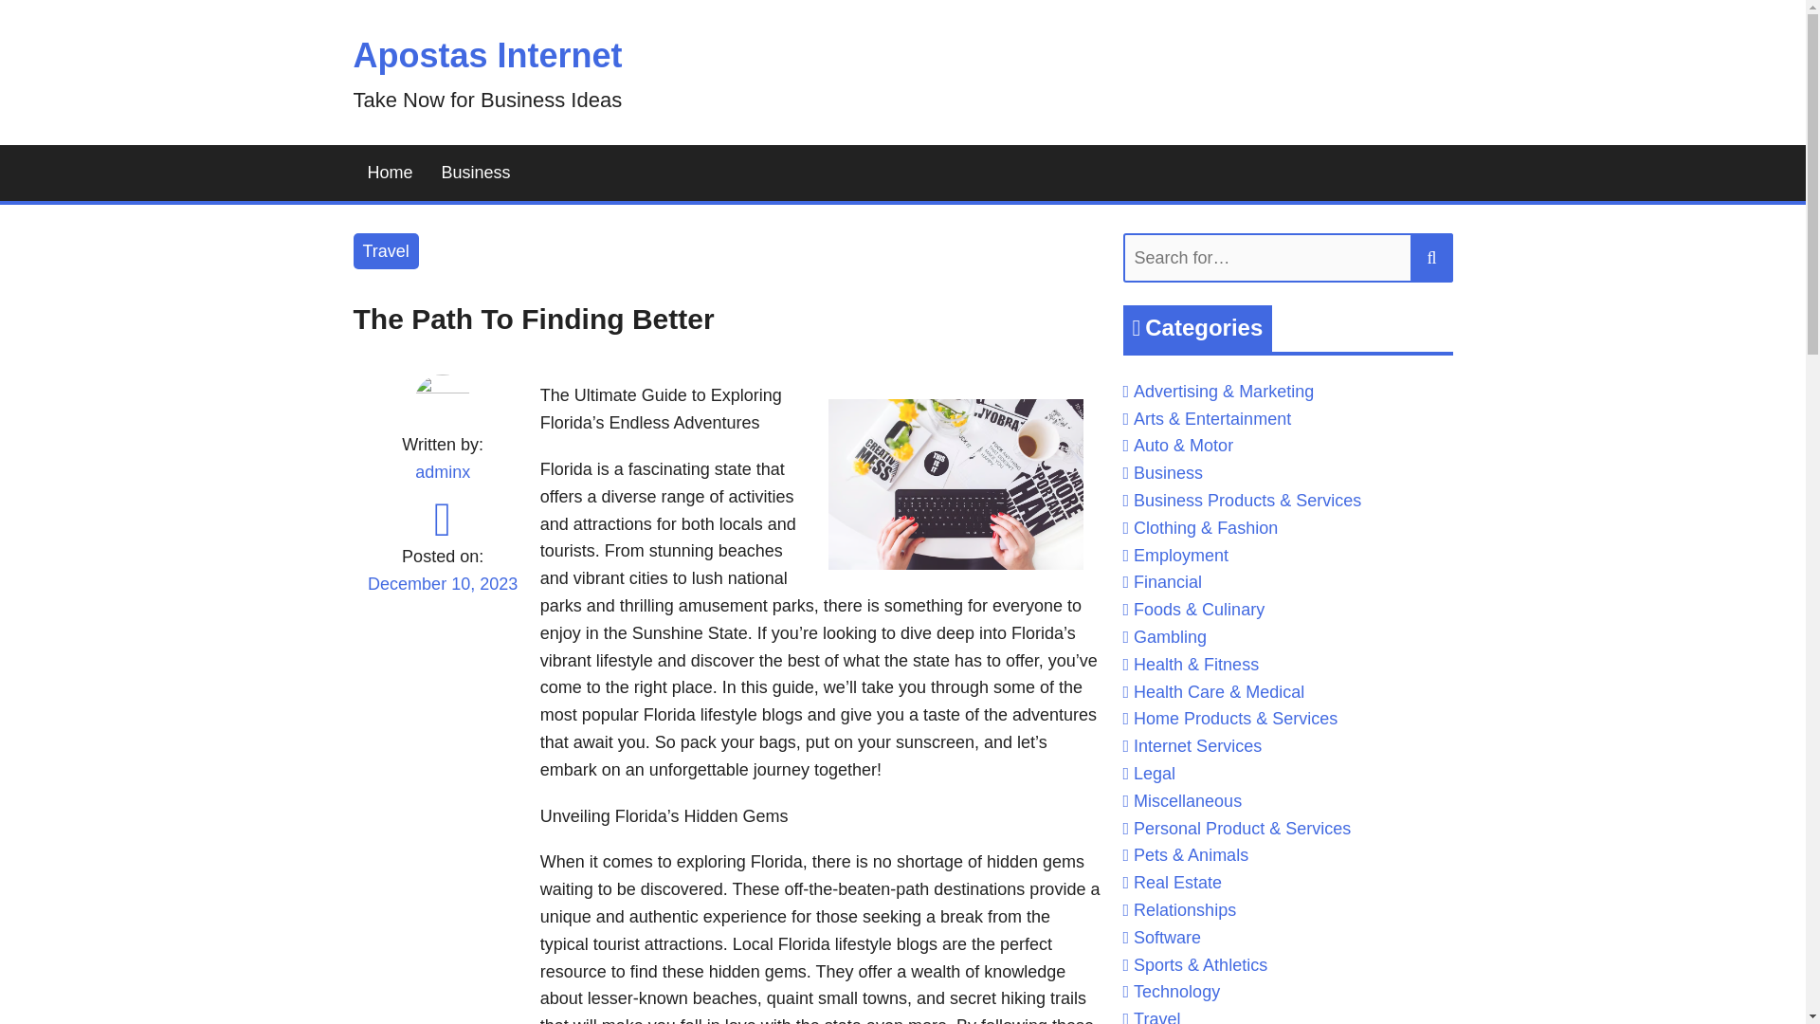 The width and height of the screenshot is (1820, 1024). What do you see at coordinates (385, 252) in the screenshot?
I see `Travel` at bounding box center [385, 252].